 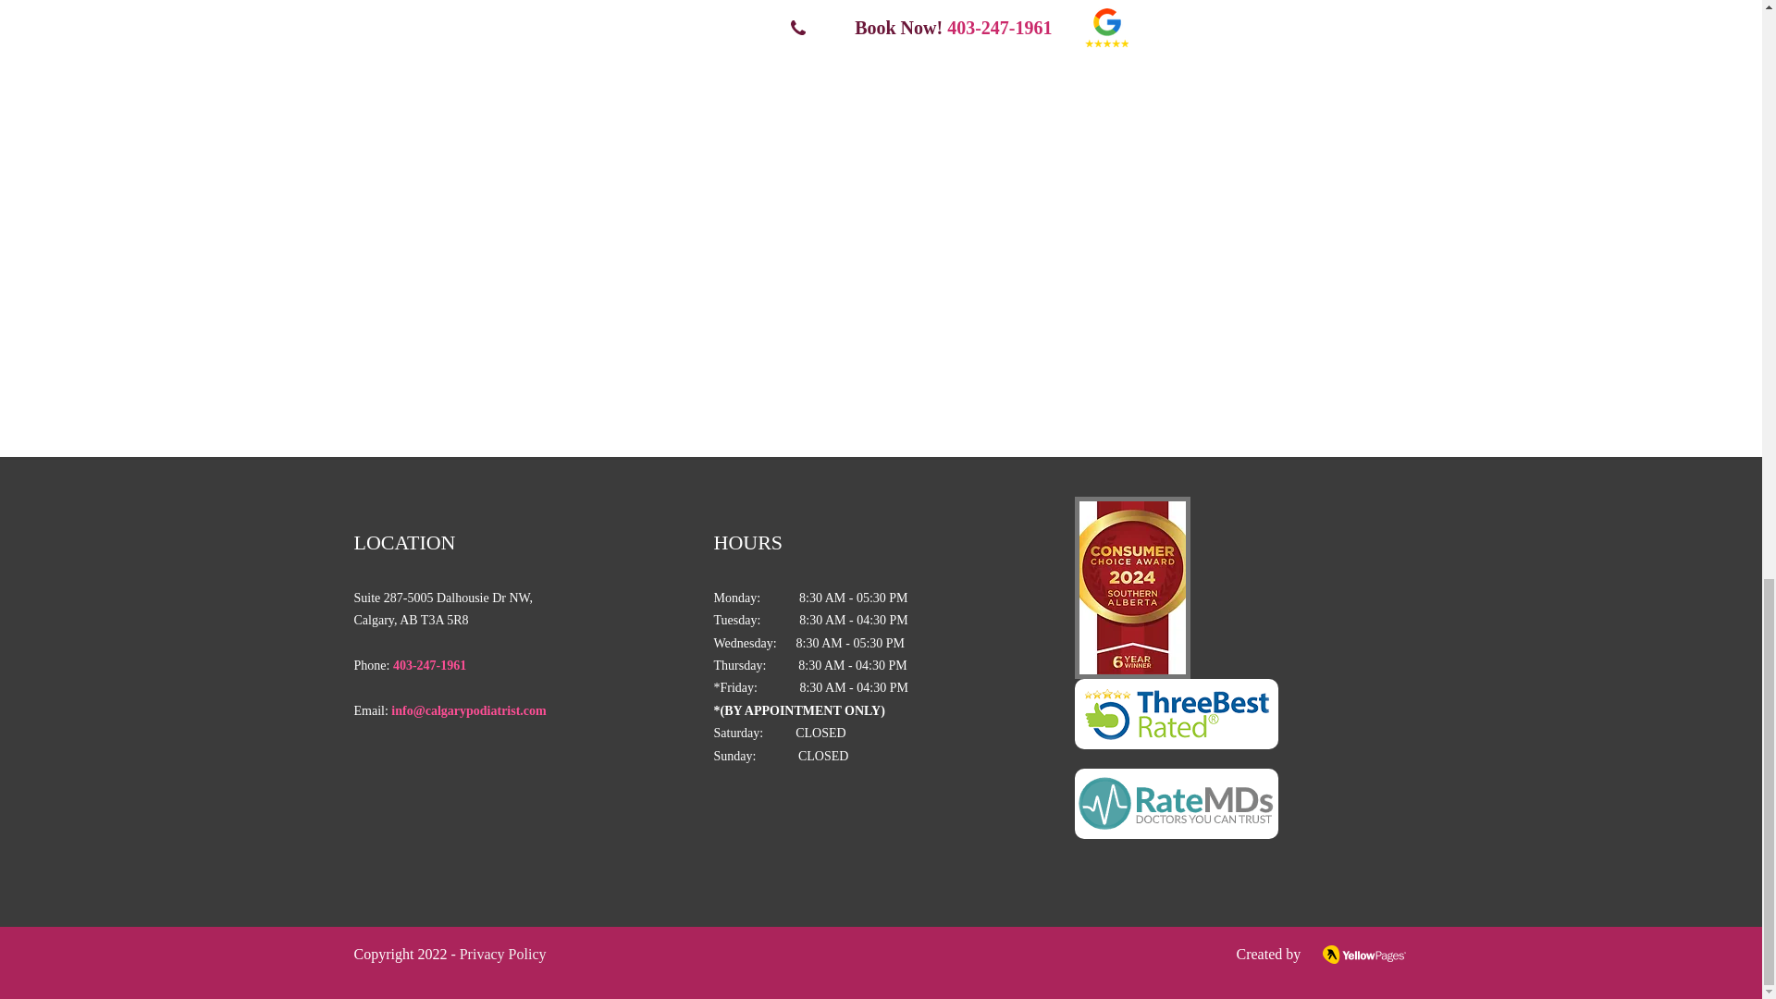 I want to click on Privacy Policy, so click(x=501, y=954).